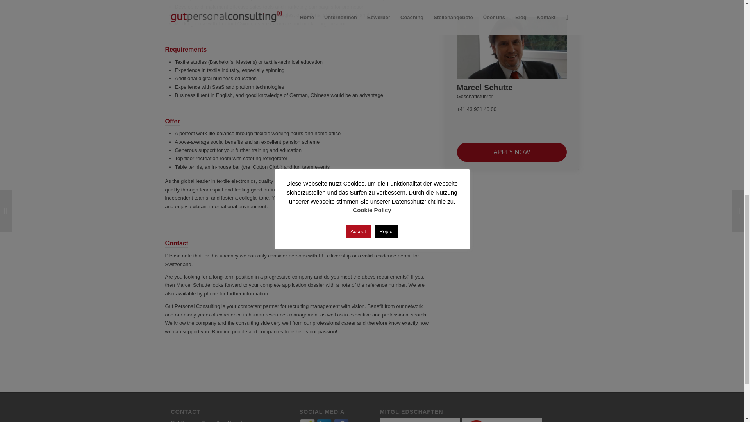  Describe the element at coordinates (512, 152) in the screenshot. I see `APPLY NOW` at that location.